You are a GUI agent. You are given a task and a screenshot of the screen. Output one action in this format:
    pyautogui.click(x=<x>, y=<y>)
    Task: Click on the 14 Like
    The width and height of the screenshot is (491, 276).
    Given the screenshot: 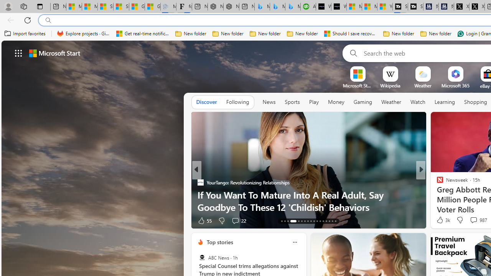 What is the action you would take?
    pyautogui.click(x=441, y=220)
    